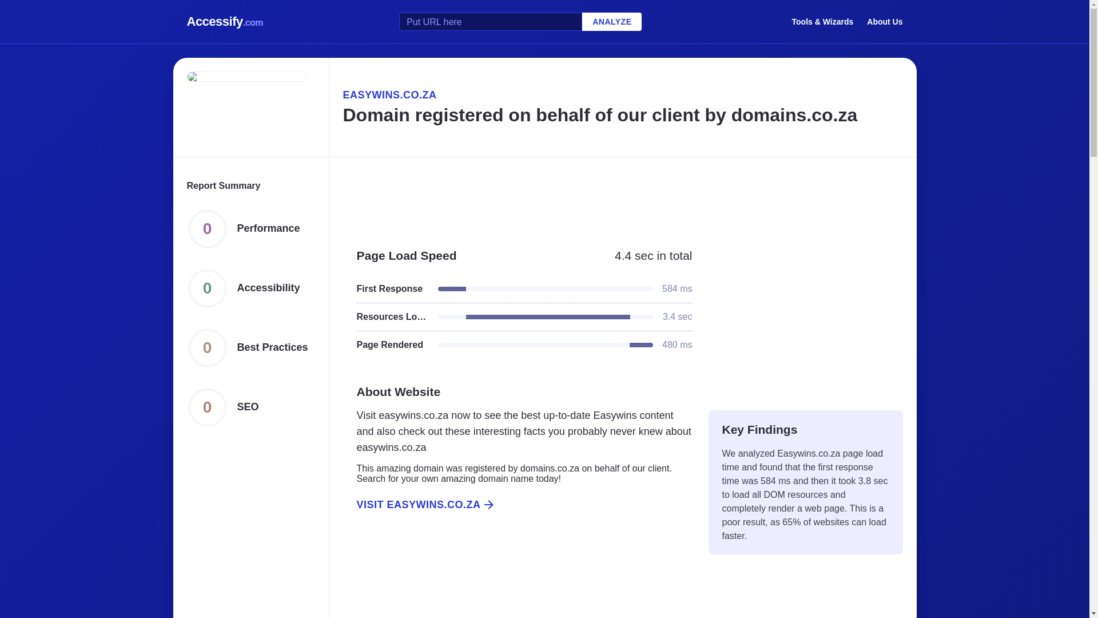  I want to click on VISIT EASYWINS.CO.ZA, so click(518, 505).